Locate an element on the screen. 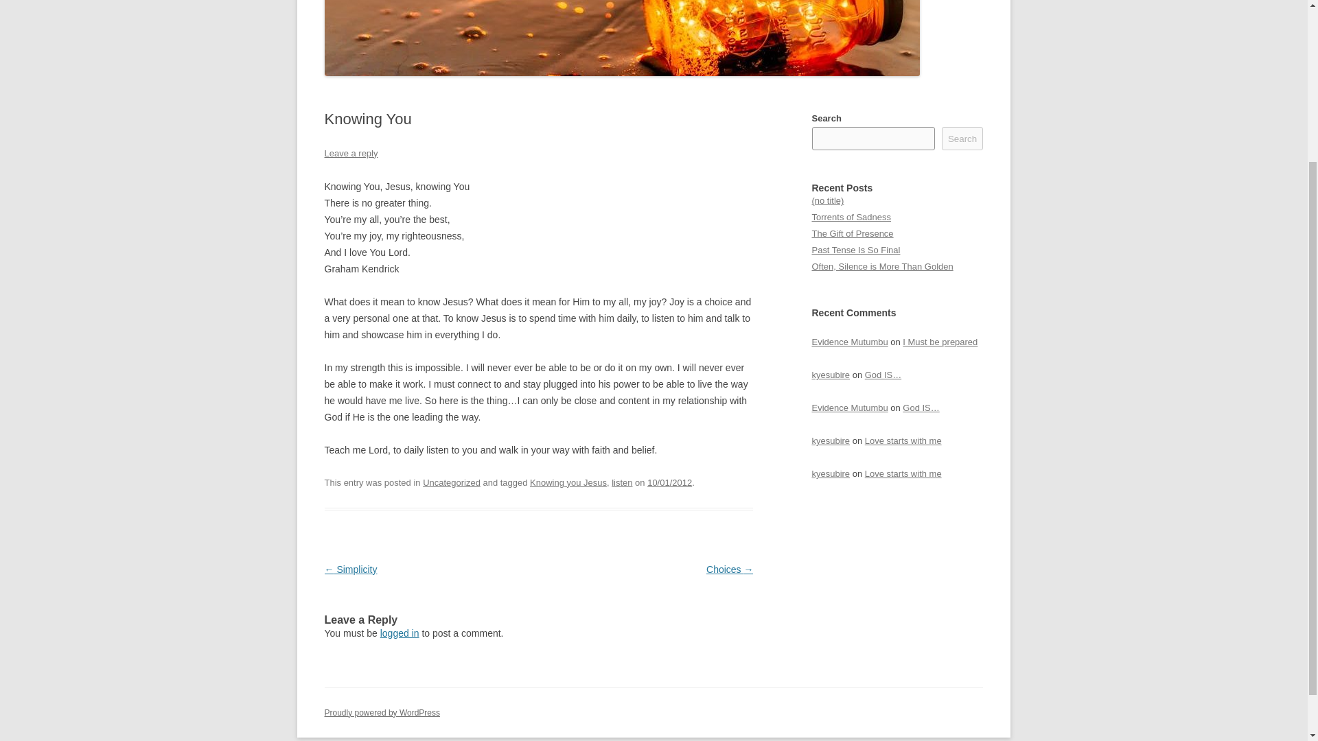  listen is located at coordinates (622, 482).